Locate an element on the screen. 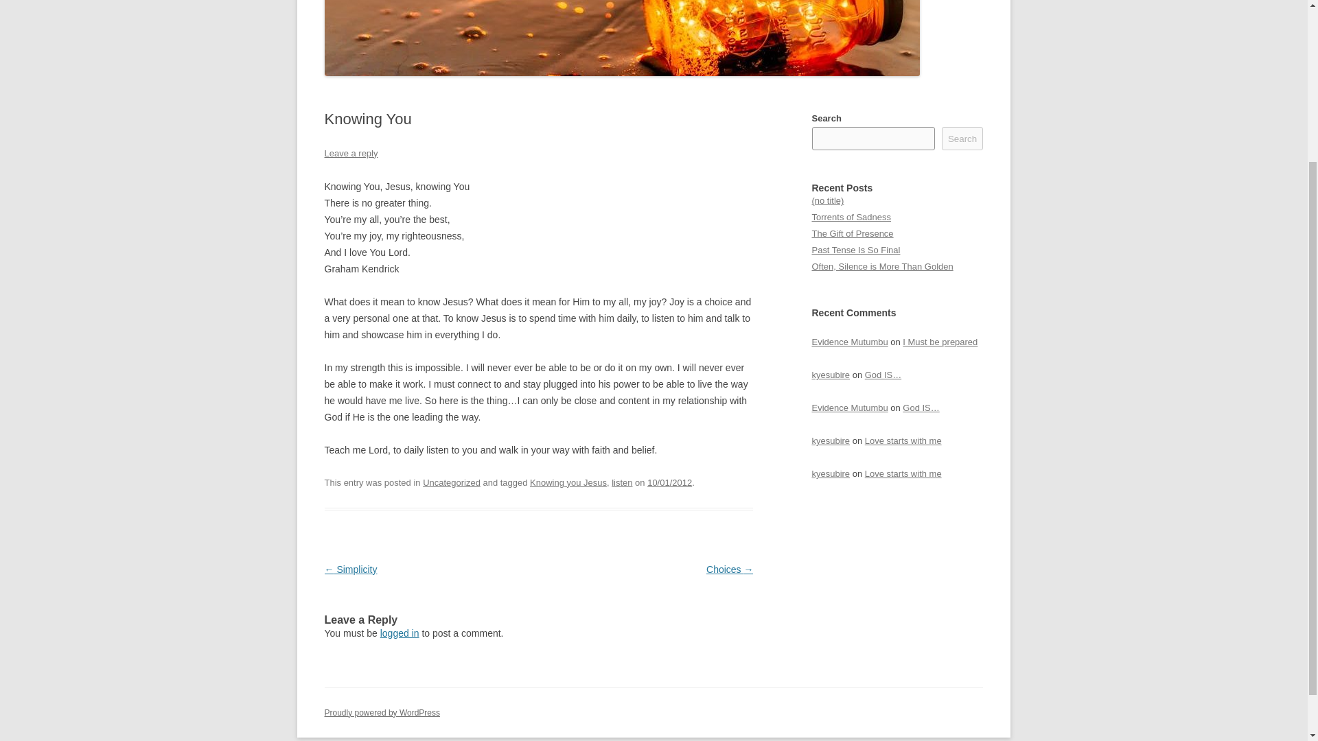  listen is located at coordinates (622, 482).